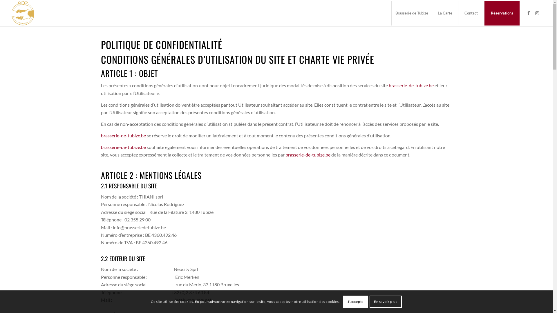 The image size is (557, 313). Describe the element at coordinates (124, 136) in the screenshot. I see `brasserie-de-tubize.be` at that location.